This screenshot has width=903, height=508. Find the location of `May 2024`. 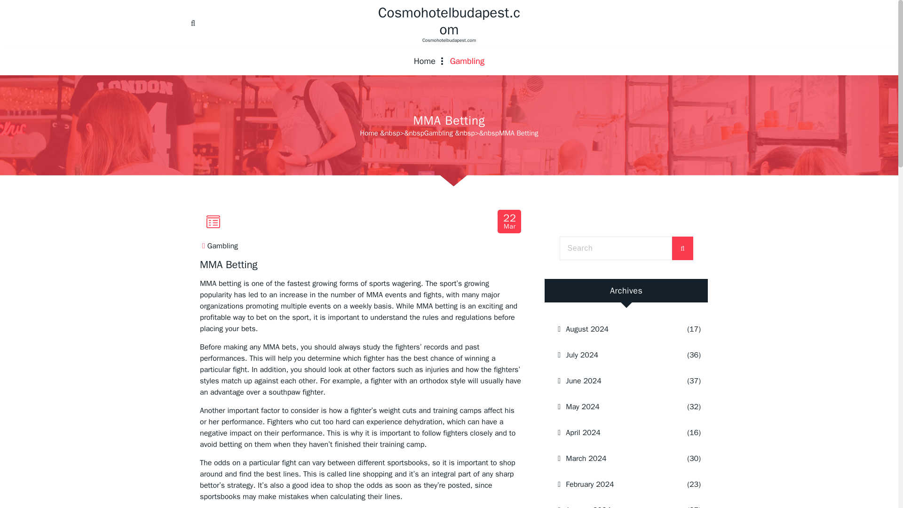

May 2024 is located at coordinates (614, 407).